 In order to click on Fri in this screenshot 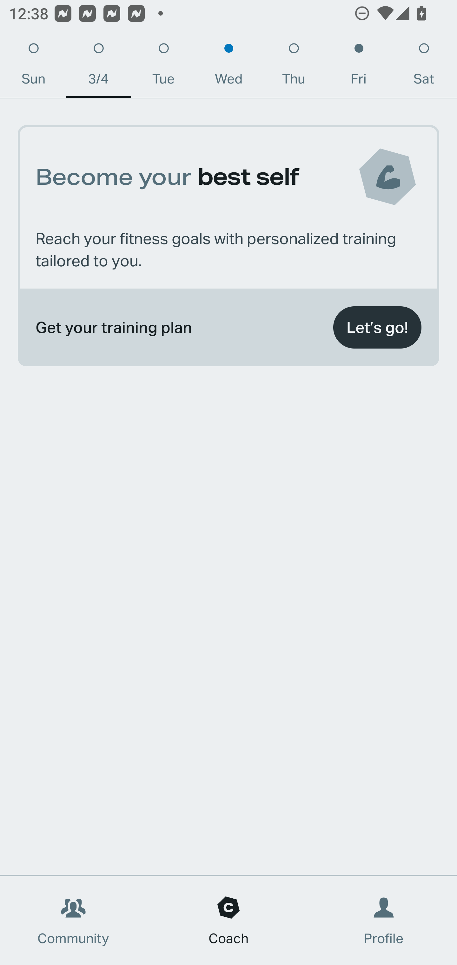, I will do `click(359, 67)`.